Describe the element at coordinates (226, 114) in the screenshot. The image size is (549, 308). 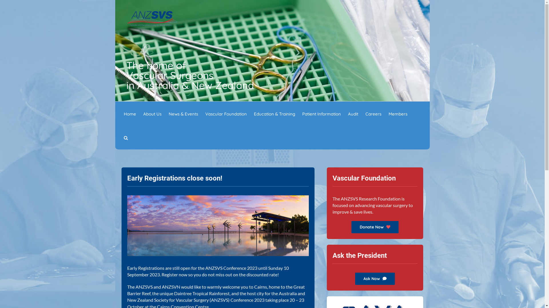
I see `Vascular Foundation` at that location.